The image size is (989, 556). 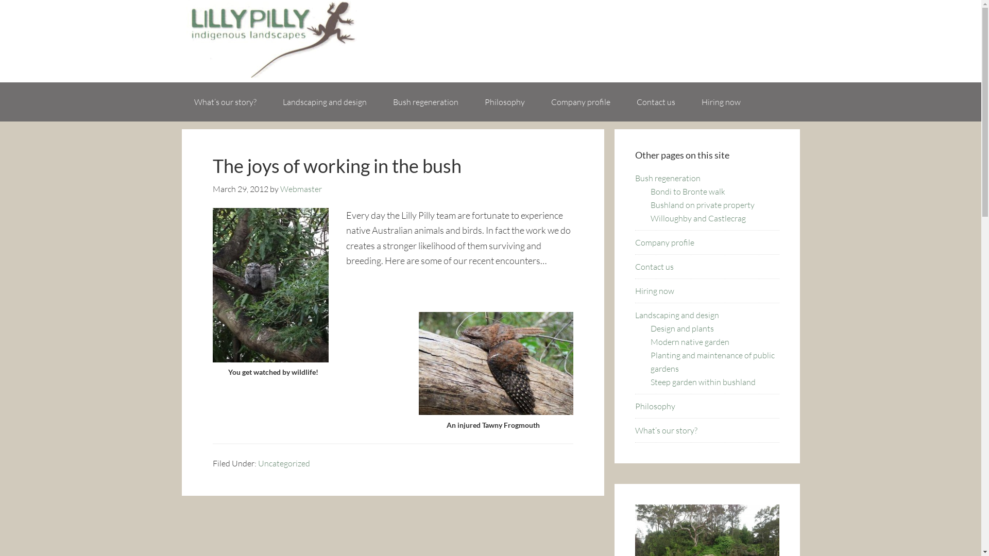 I want to click on Landscaping and design, so click(x=325, y=102).